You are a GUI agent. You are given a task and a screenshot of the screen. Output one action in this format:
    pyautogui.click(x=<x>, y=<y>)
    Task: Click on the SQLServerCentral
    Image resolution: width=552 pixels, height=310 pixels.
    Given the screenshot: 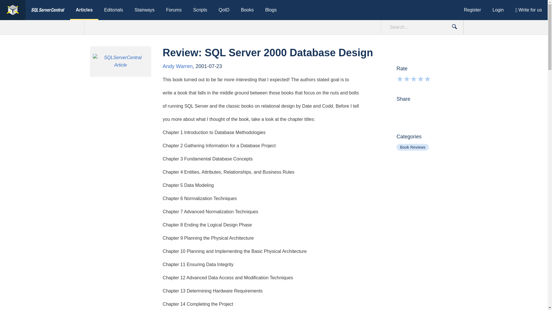 What is the action you would take?
    pyautogui.click(x=48, y=10)
    